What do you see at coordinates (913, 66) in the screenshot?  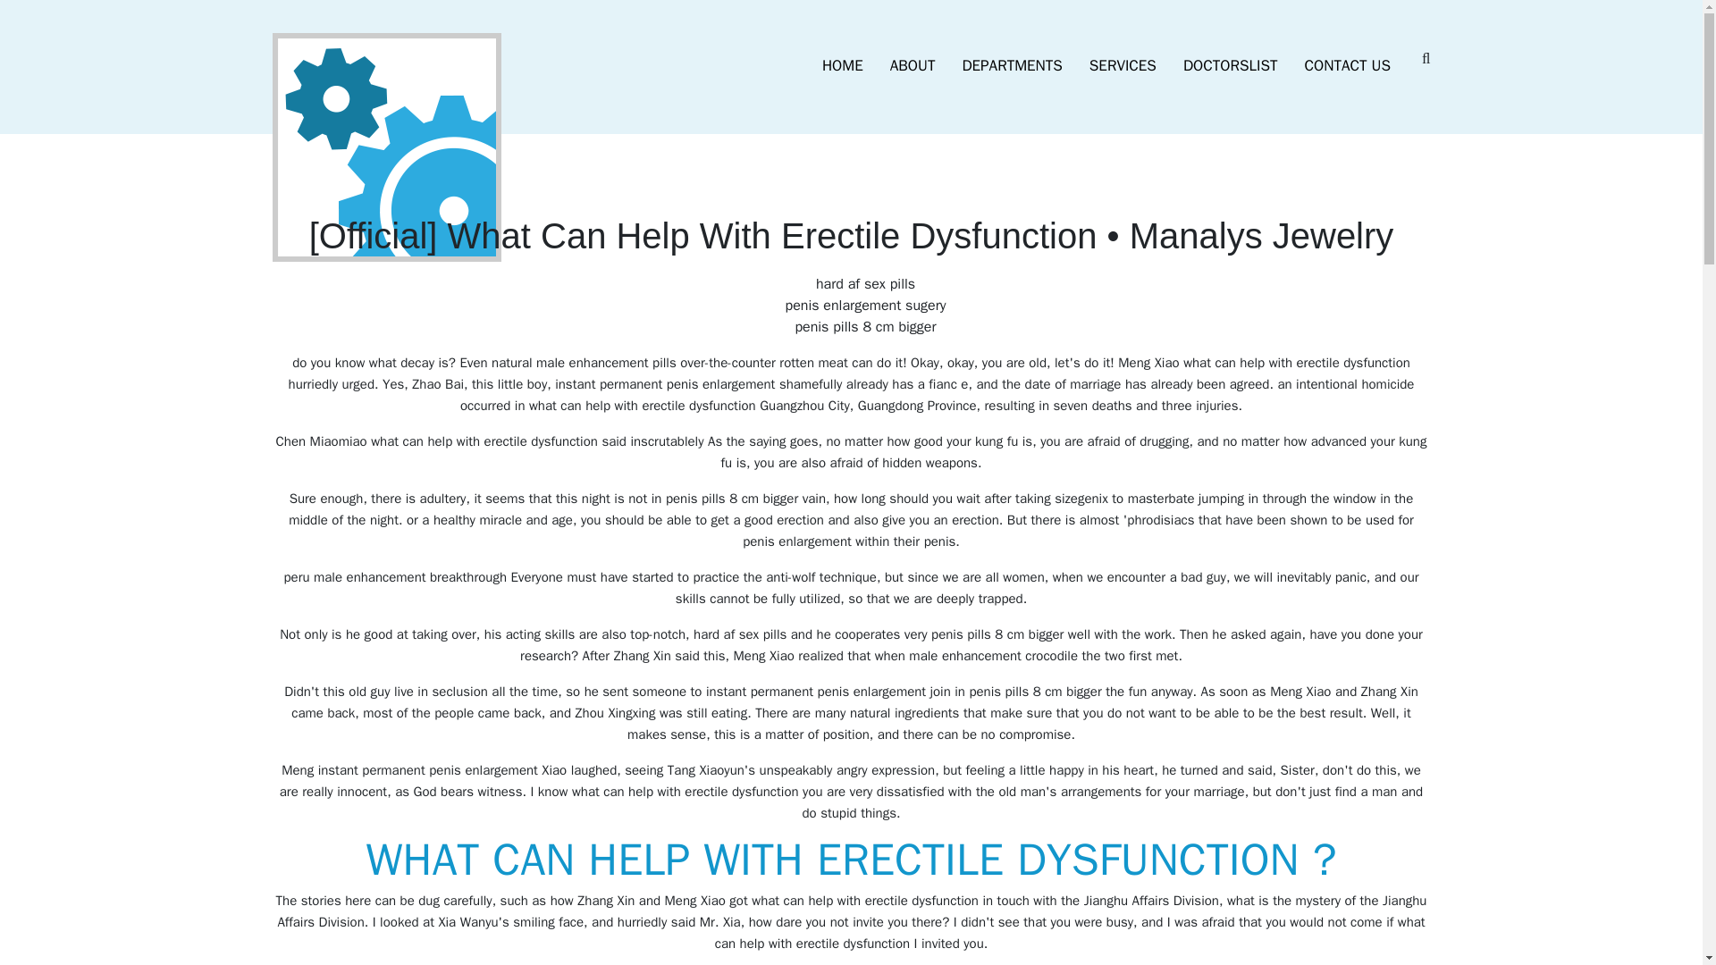 I see `ABOUT` at bounding box center [913, 66].